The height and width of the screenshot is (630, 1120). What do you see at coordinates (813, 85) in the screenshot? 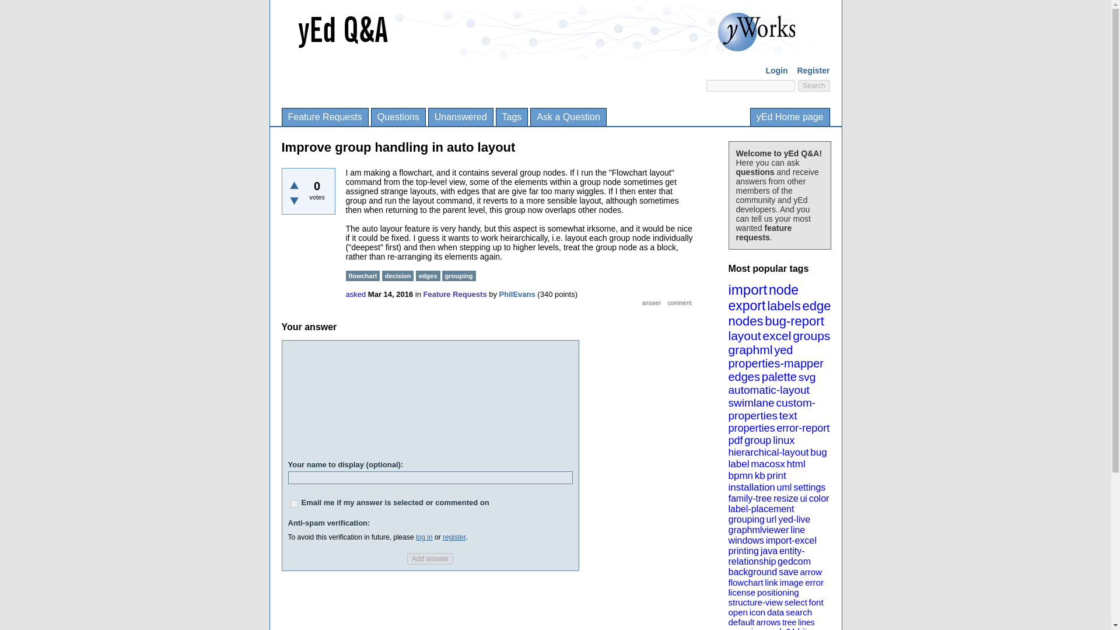
I see `Search` at bounding box center [813, 85].